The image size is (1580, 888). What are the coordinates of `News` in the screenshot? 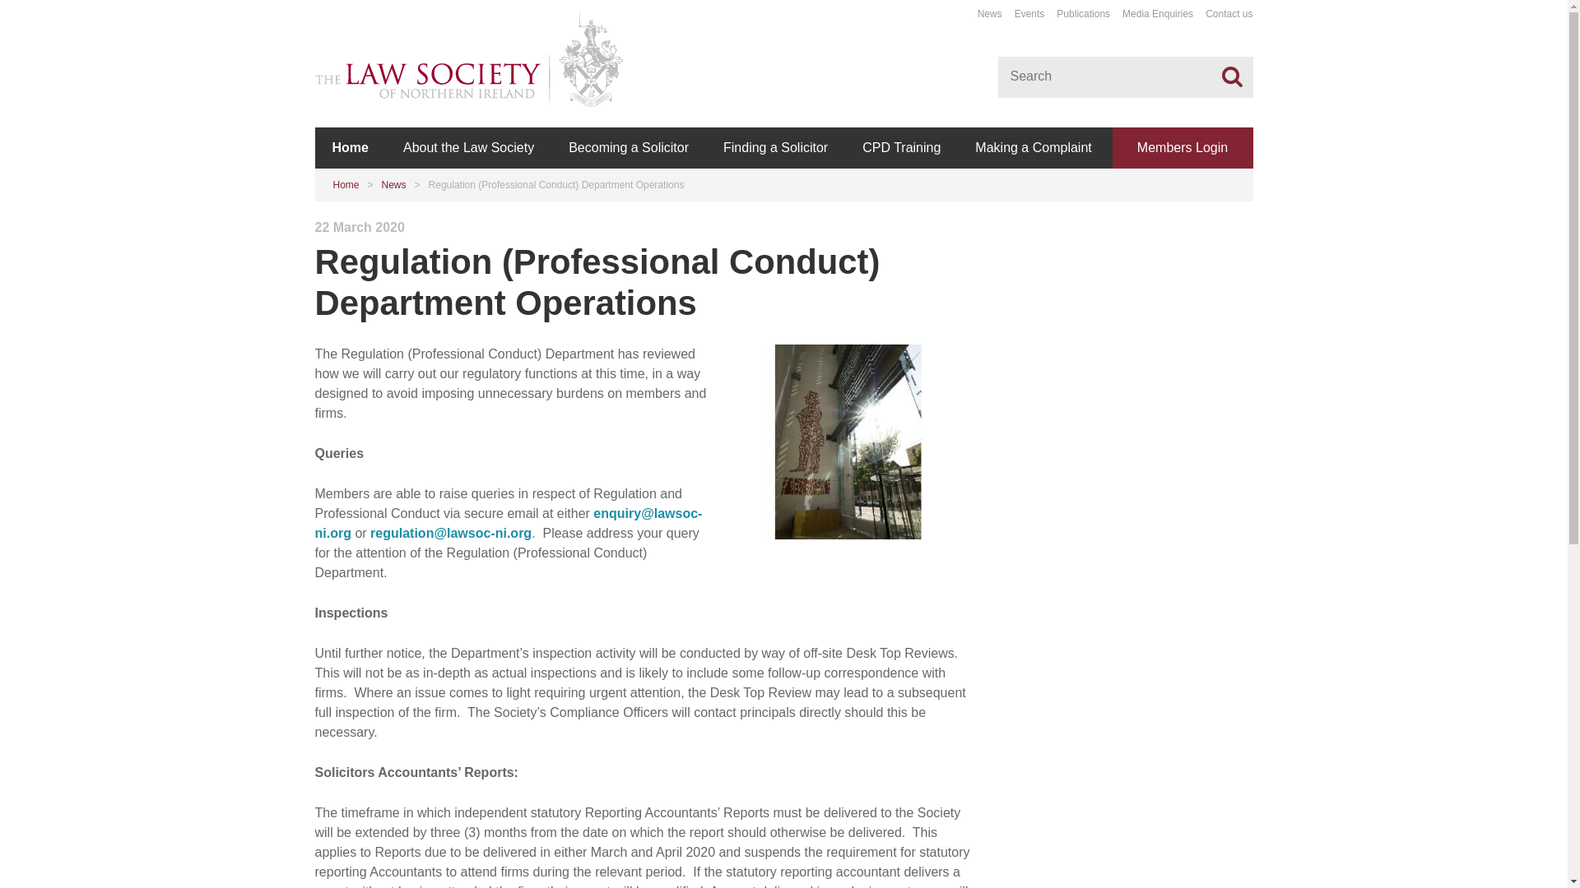 It's located at (393, 185).